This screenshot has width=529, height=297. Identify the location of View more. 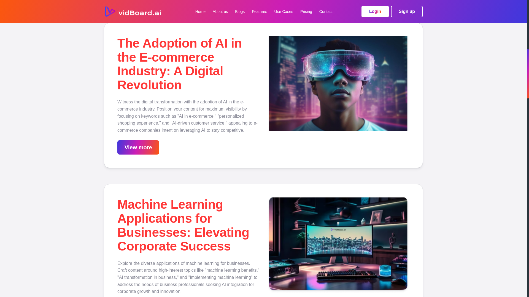
(138, 147).